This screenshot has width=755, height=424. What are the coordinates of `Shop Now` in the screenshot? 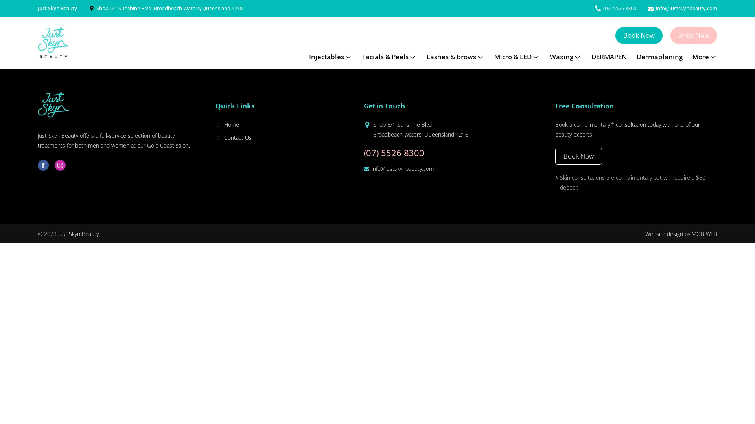 It's located at (694, 35).